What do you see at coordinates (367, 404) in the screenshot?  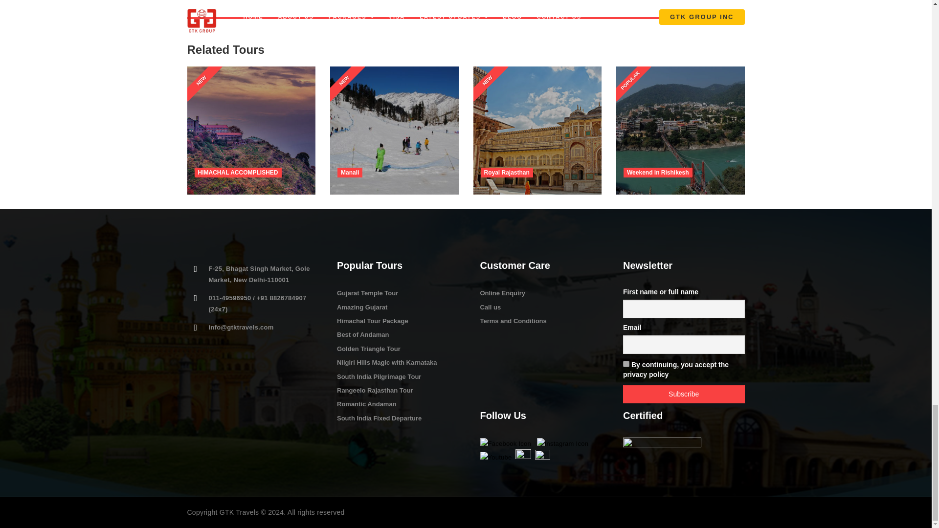 I see `Romantic Andaman` at bounding box center [367, 404].